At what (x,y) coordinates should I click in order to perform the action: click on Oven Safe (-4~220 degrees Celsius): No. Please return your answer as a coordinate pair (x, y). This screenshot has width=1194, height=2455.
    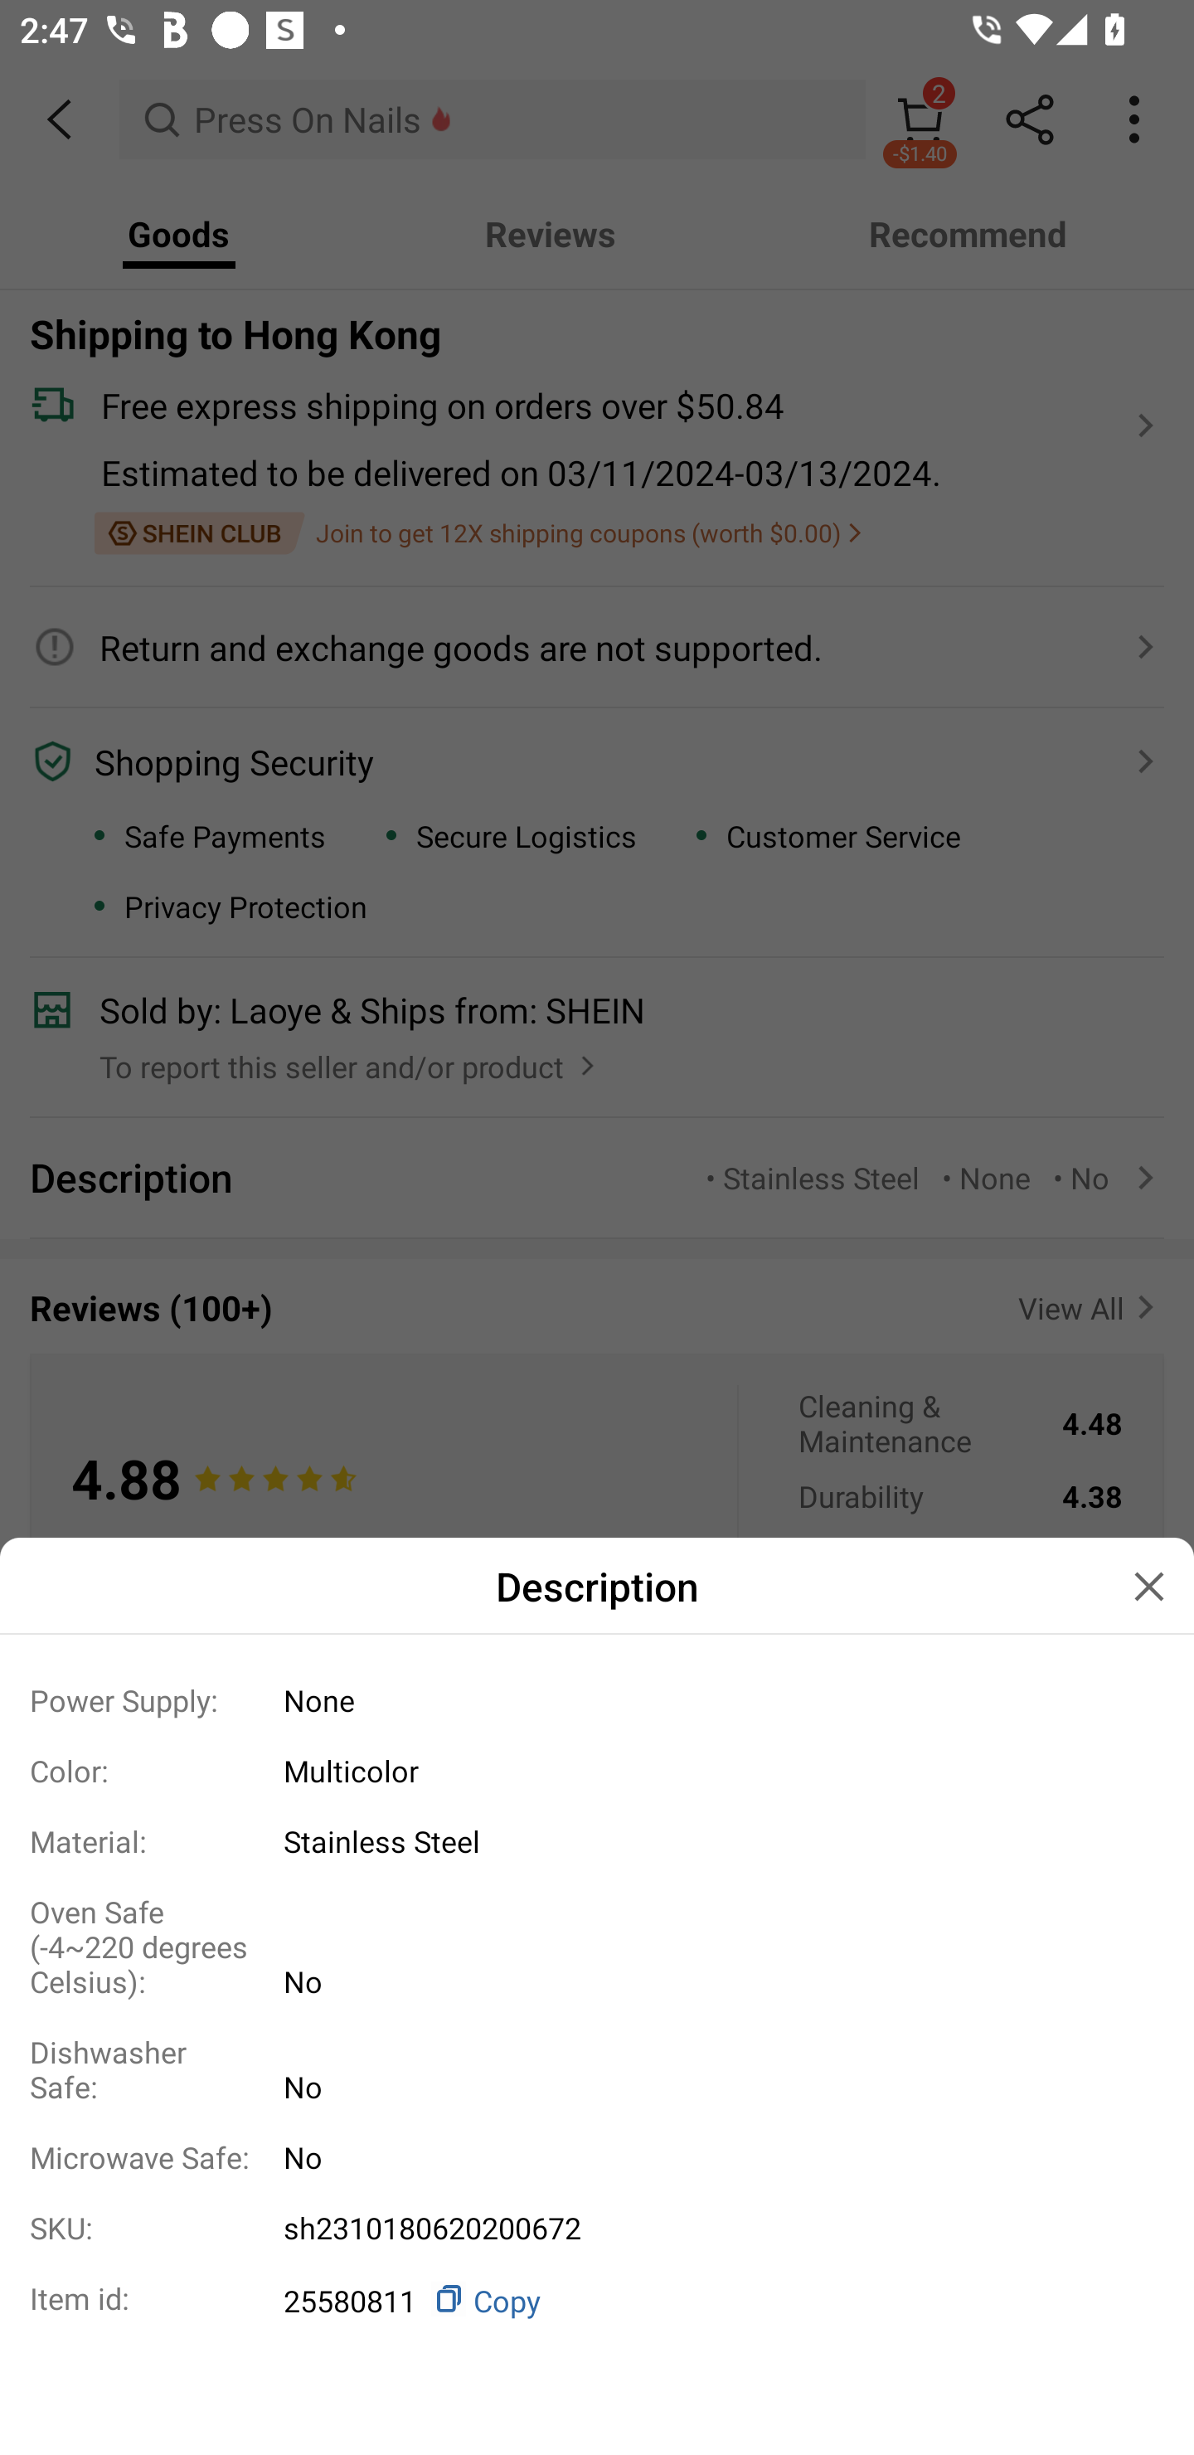
    Looking at the image, I should click on (597, 1946).